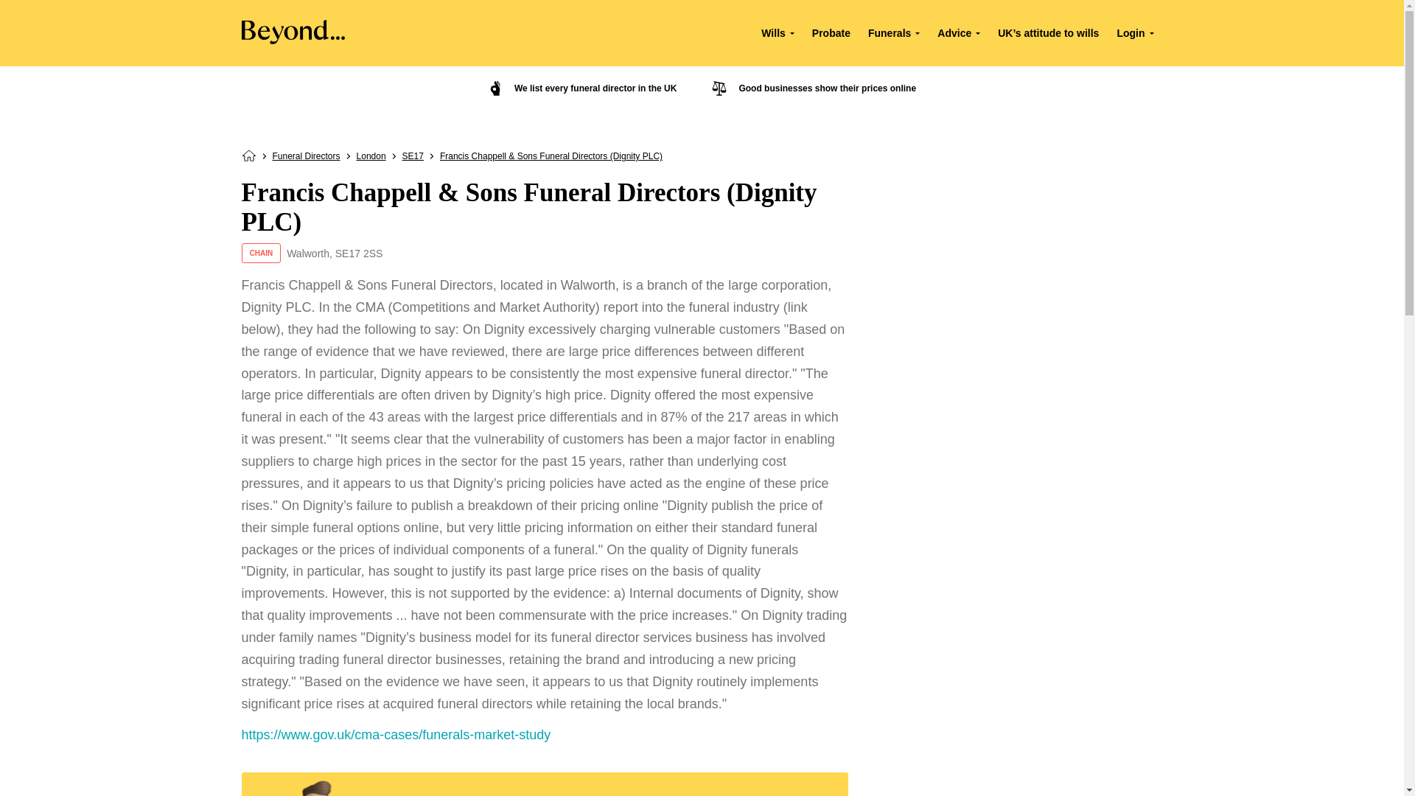  What do you see at coordinates (307, 156) in the screenshot?
I see `Funeral Directors` at bounding box center [307, 156].